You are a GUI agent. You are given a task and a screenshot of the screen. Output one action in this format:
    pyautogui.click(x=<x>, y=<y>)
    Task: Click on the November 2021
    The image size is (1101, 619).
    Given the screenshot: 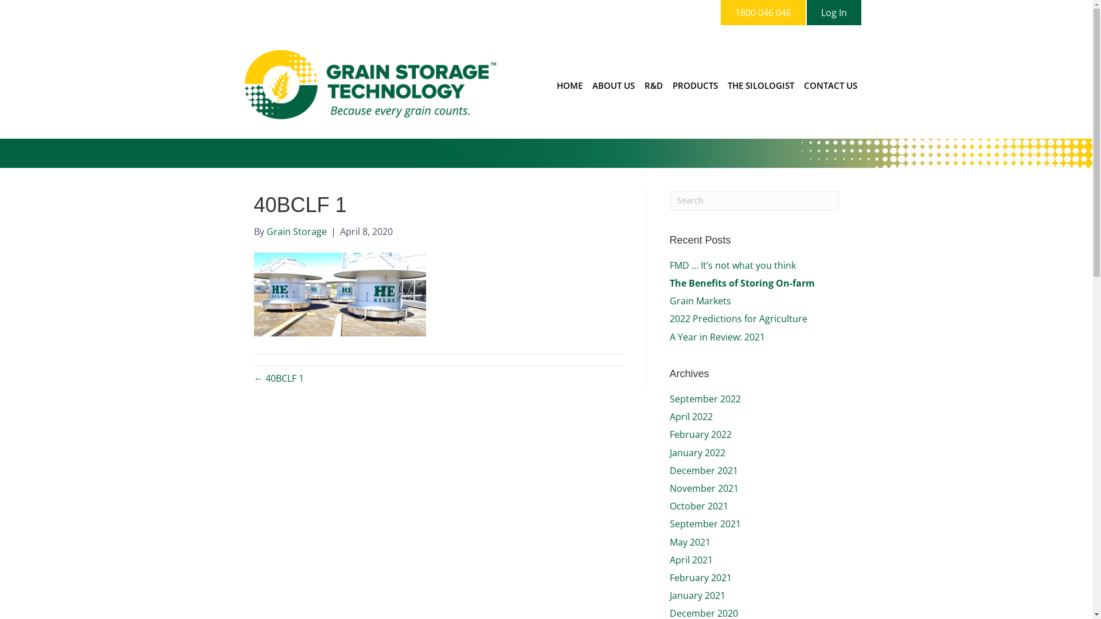 What is the action you would take?
    pyautogui.click(x=704, y=488)
    